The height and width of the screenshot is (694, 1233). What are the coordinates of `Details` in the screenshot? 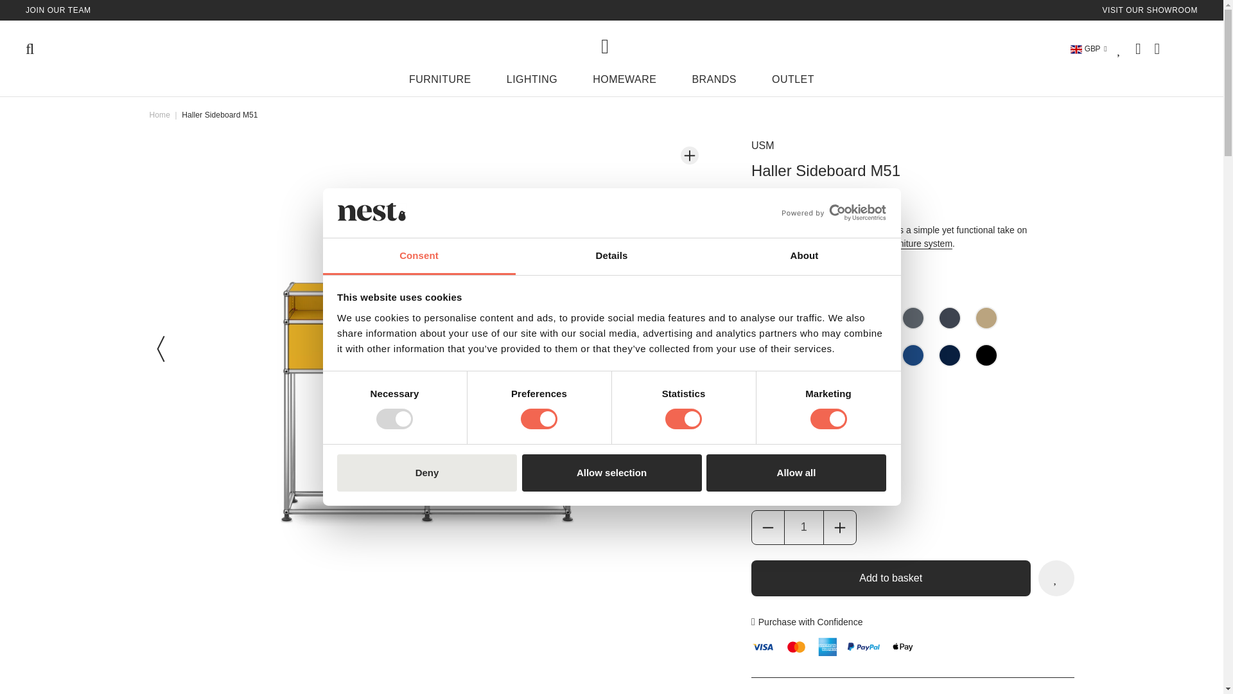 It's located at (611, 256).